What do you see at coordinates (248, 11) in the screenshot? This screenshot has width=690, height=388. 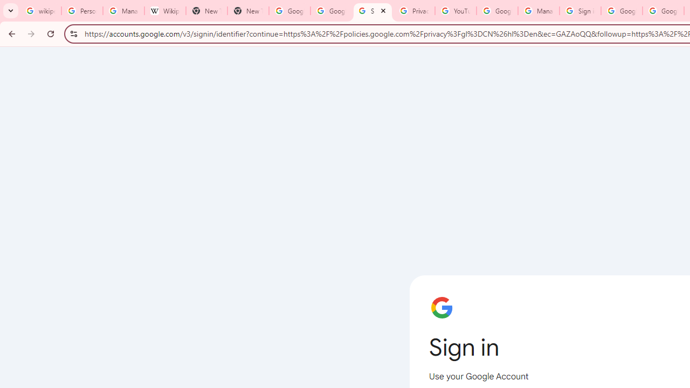 I see `New Tab` at bounding box center [248, 11].